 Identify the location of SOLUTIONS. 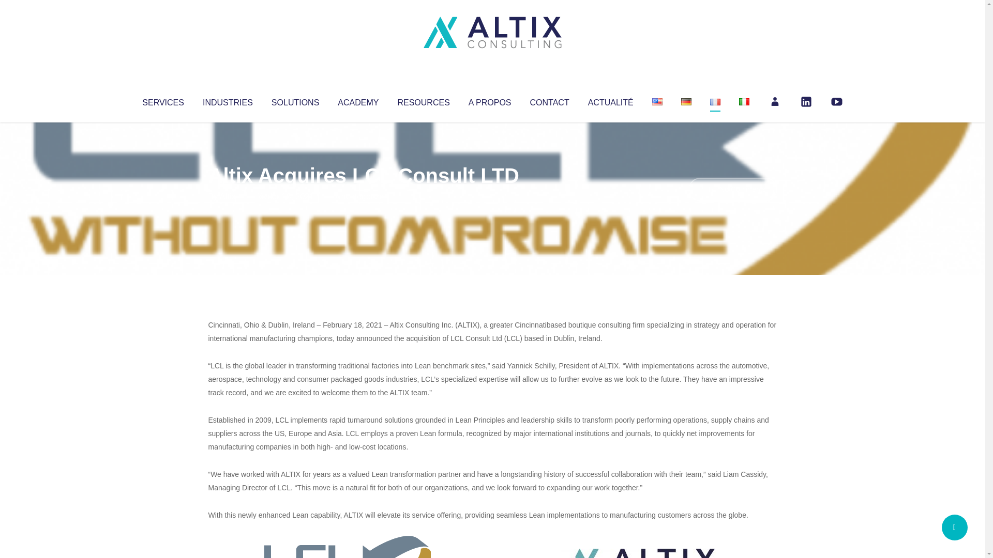
(295, 100).